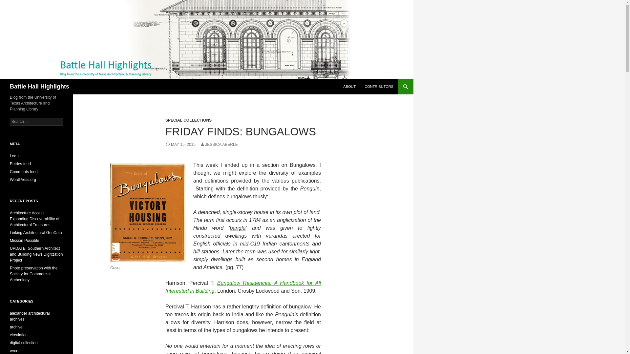 The image size is (630, 354). I want to click on Linking Architectural GeoData, so click(36, 233).